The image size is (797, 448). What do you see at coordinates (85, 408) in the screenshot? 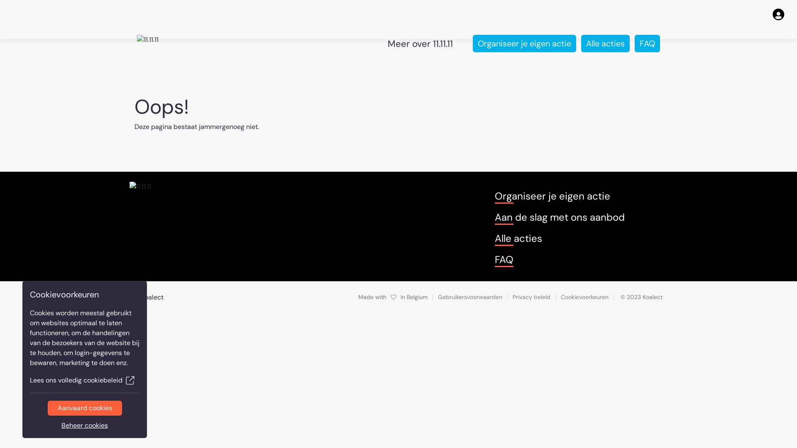
I see `Aanvaard cookies` at bounding box center [85, 408].